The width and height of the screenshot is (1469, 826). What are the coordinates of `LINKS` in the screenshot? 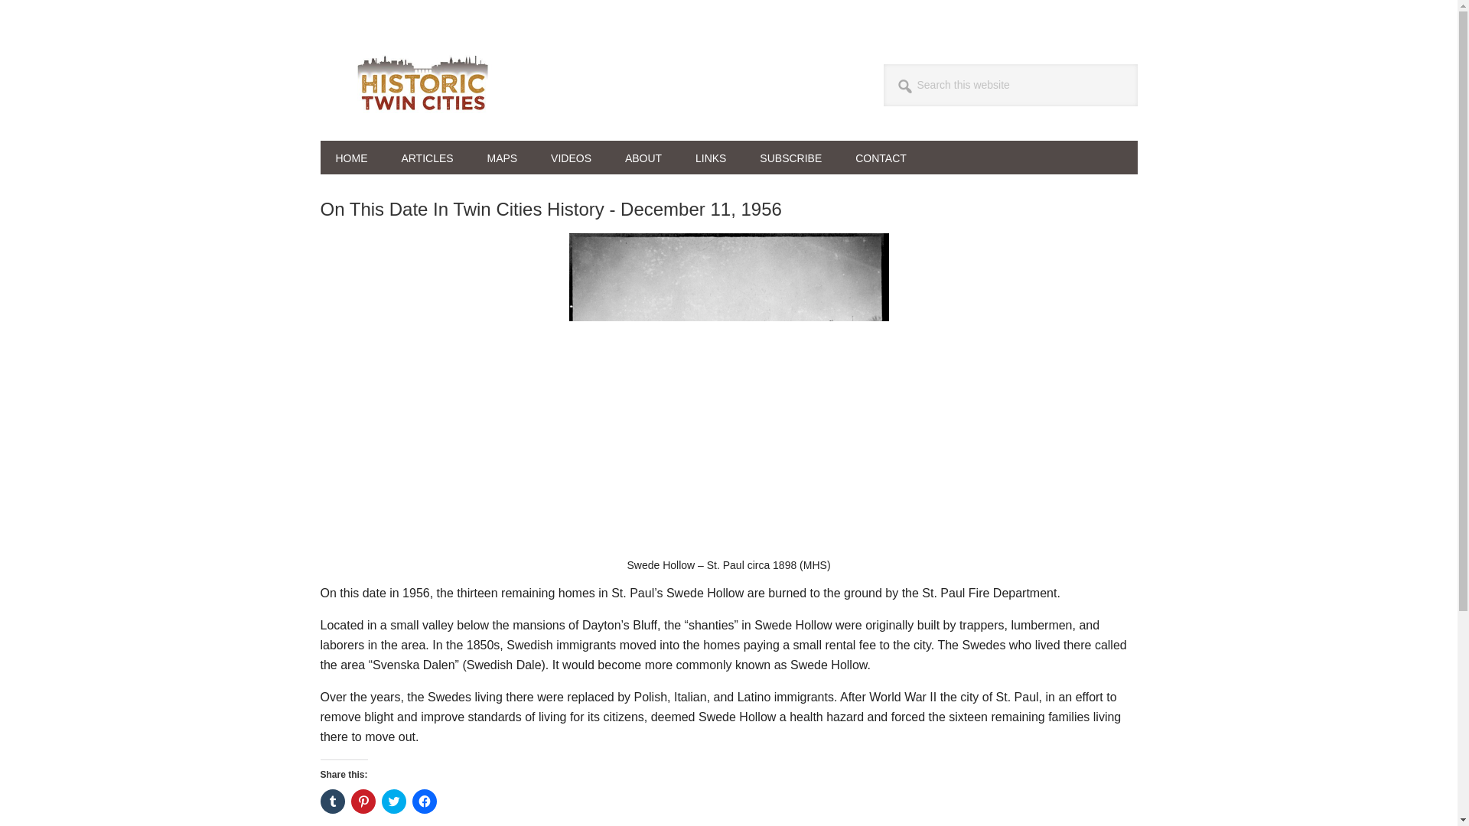 It's located at (710, 157).